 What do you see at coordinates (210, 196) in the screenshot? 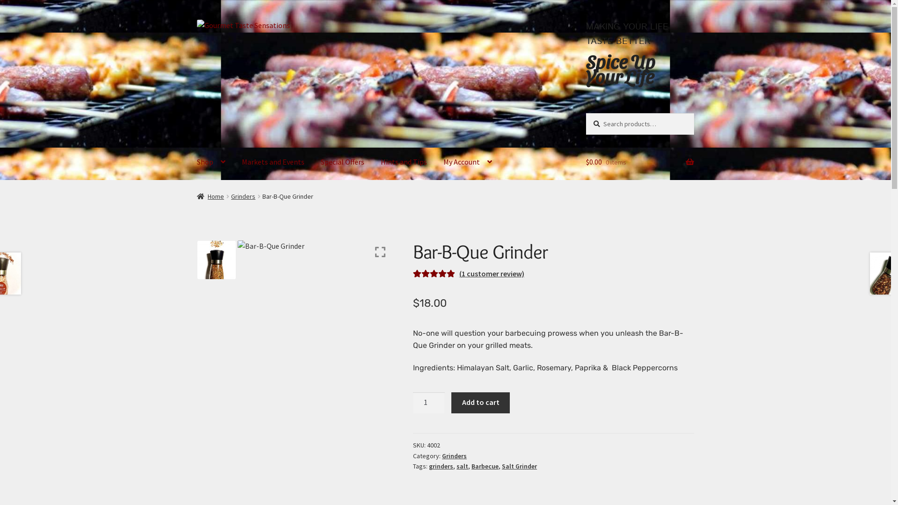
I see `Home` at bounding box center [210, 196].